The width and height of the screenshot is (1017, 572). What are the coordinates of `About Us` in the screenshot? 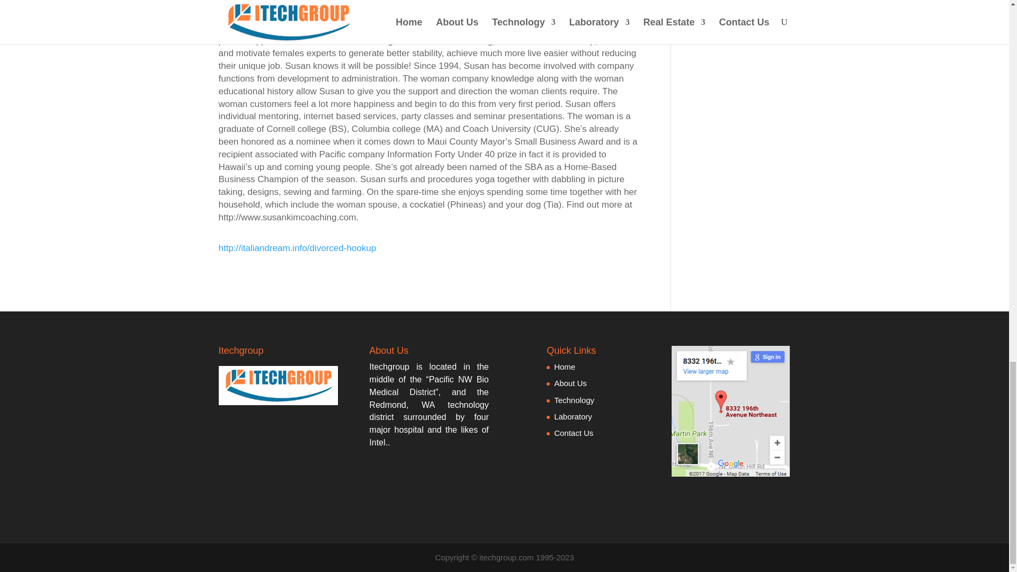 It's located at (570, 383).